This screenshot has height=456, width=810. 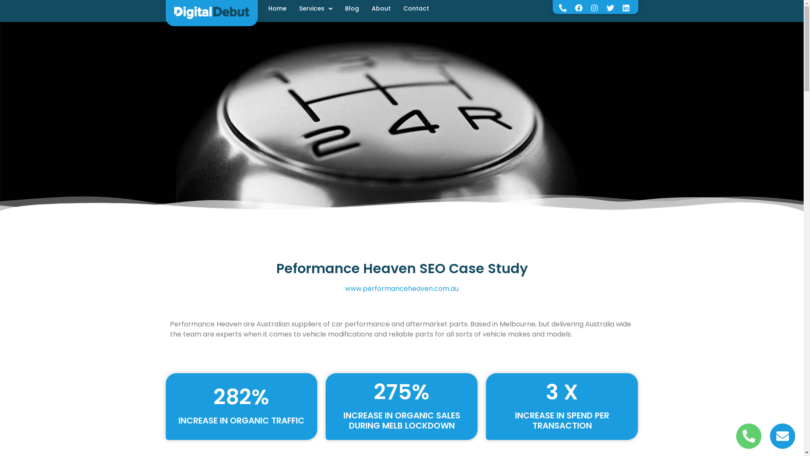 I want to click on Contact, so click(x=416, y=8).